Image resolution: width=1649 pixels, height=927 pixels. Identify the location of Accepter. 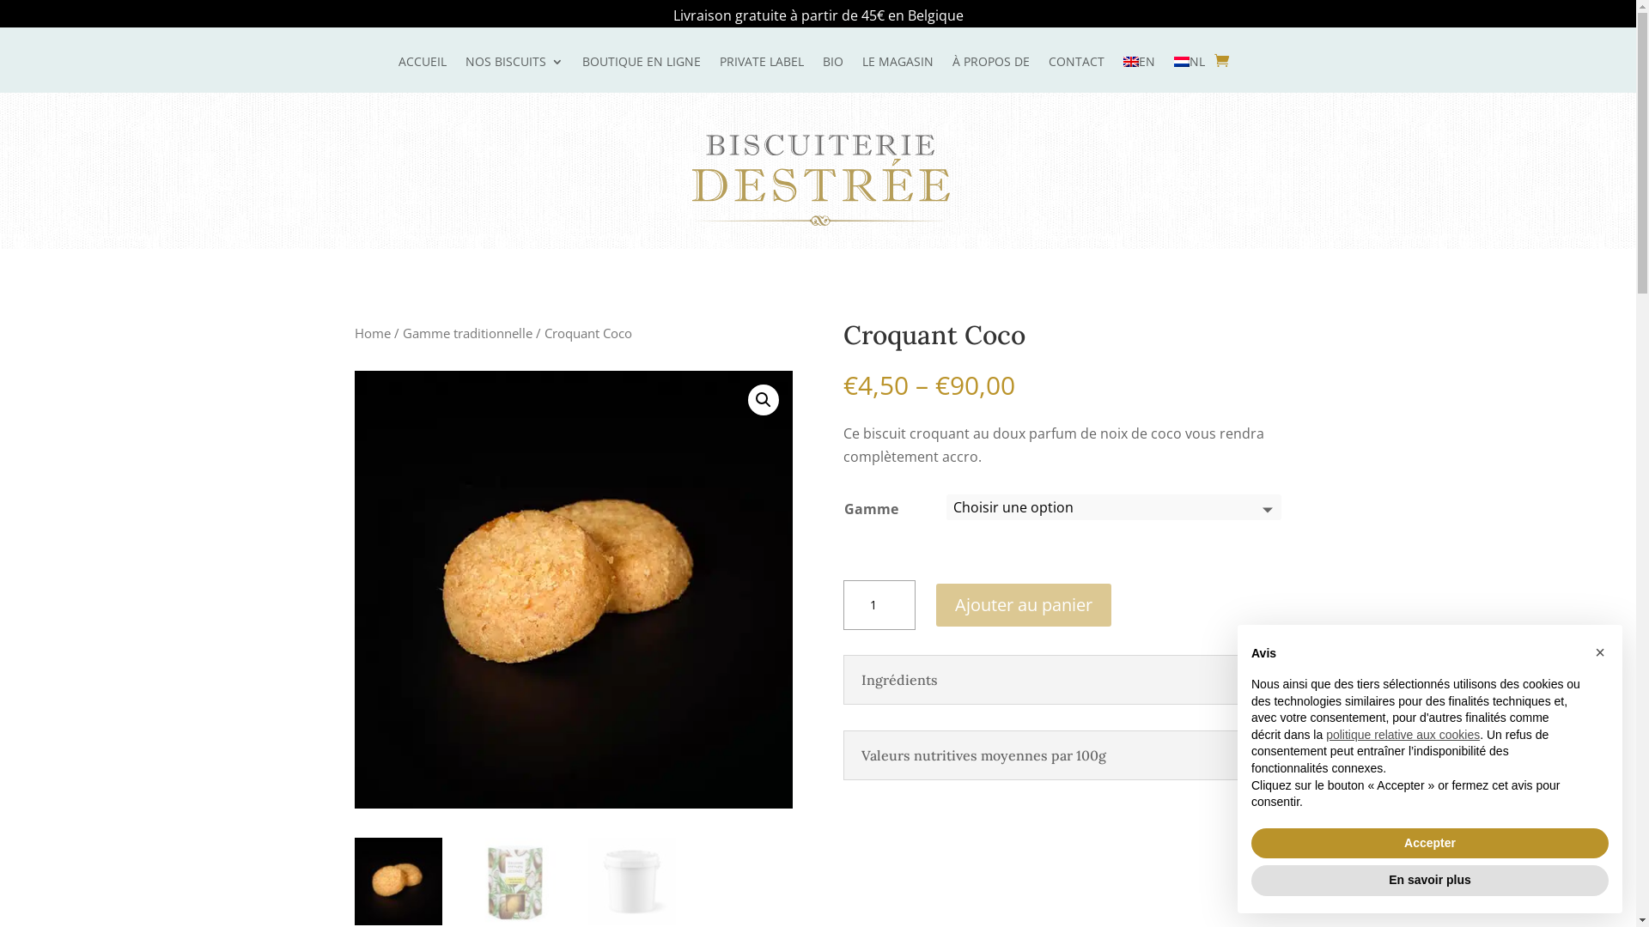
(1430, 844).